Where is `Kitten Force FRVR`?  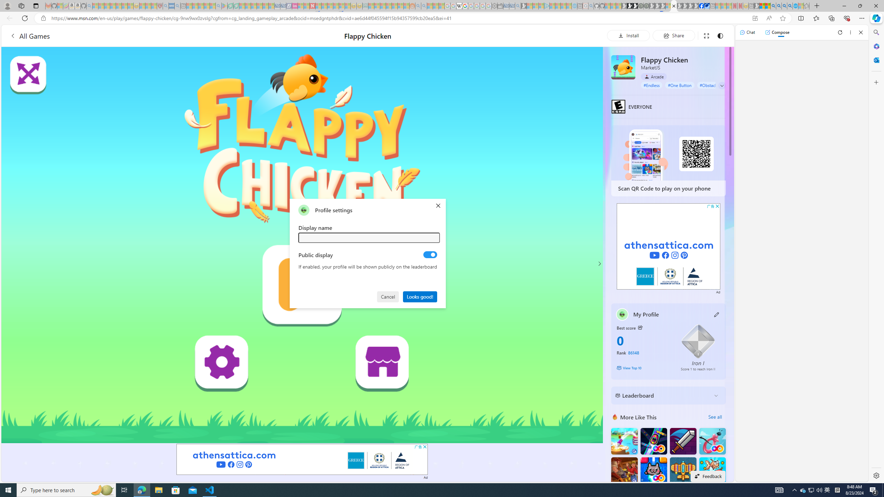
Kitten Force FRVR is located at coordinates (653, 470).